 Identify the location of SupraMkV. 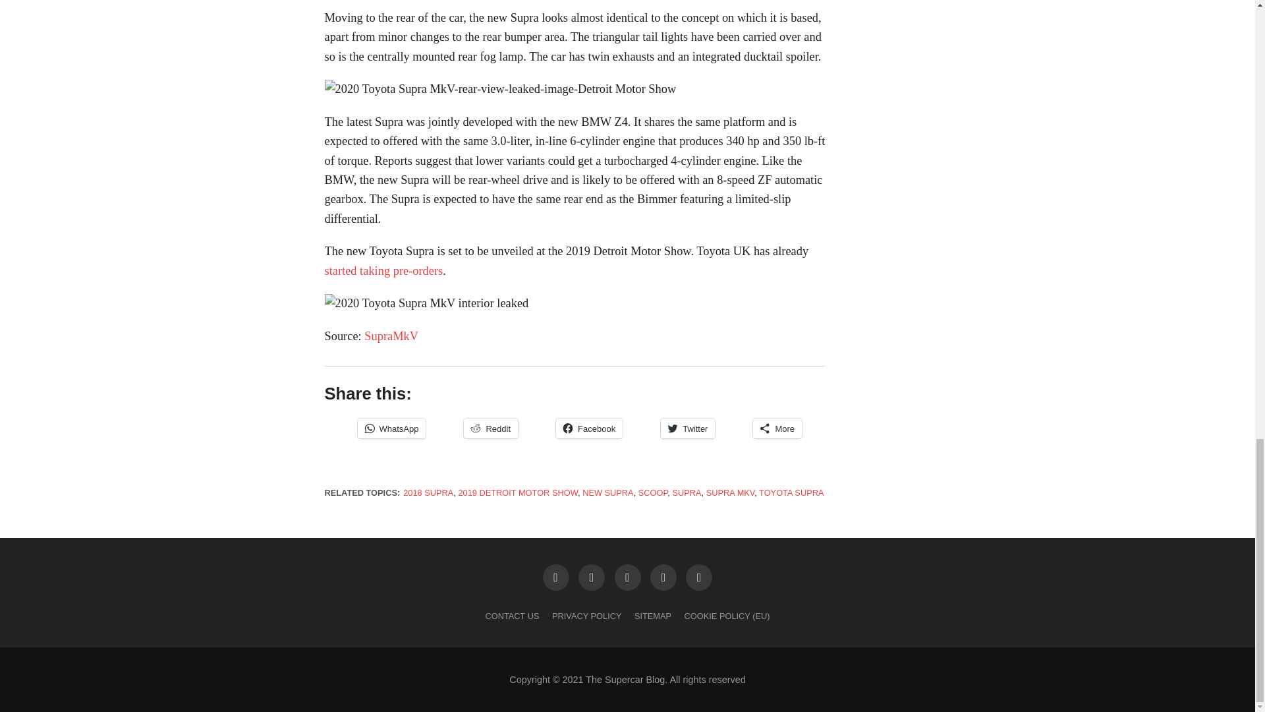
(391, 336).